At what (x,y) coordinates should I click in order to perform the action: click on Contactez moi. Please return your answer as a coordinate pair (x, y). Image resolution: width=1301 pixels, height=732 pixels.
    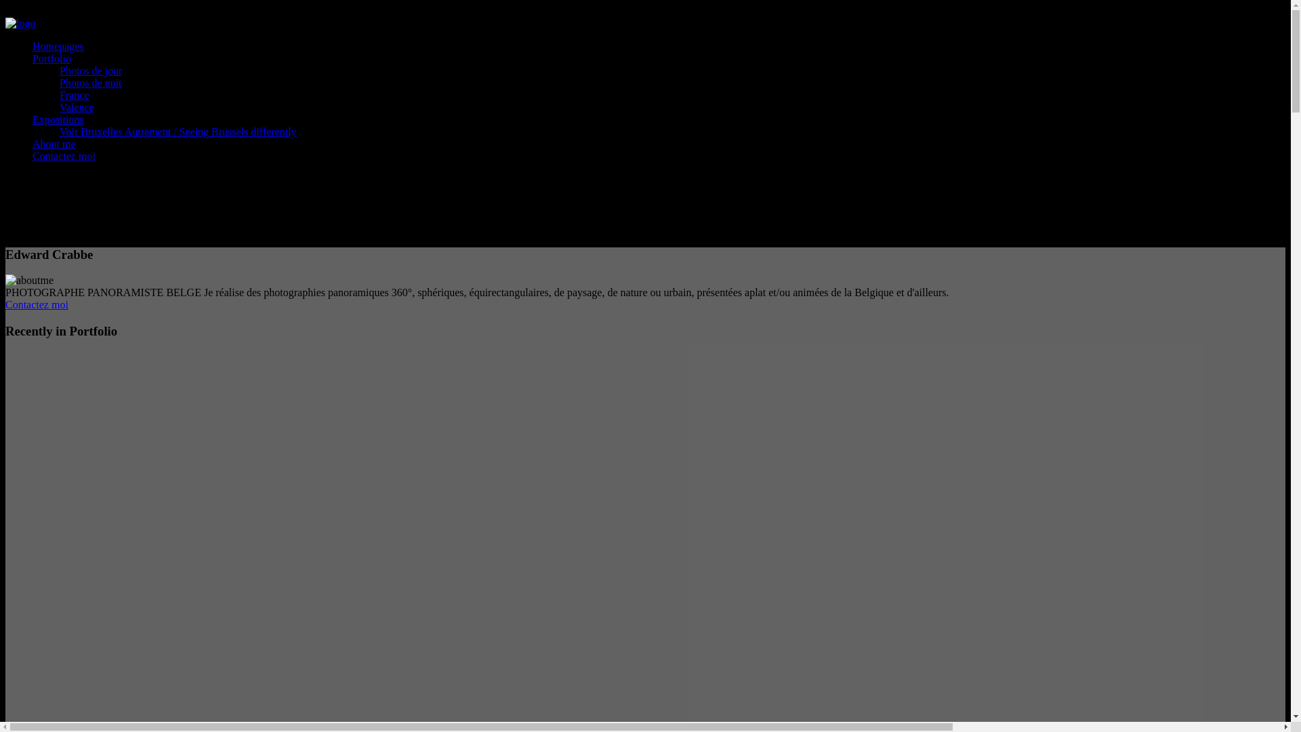
    Looking at the image, I should click on (64, 156).